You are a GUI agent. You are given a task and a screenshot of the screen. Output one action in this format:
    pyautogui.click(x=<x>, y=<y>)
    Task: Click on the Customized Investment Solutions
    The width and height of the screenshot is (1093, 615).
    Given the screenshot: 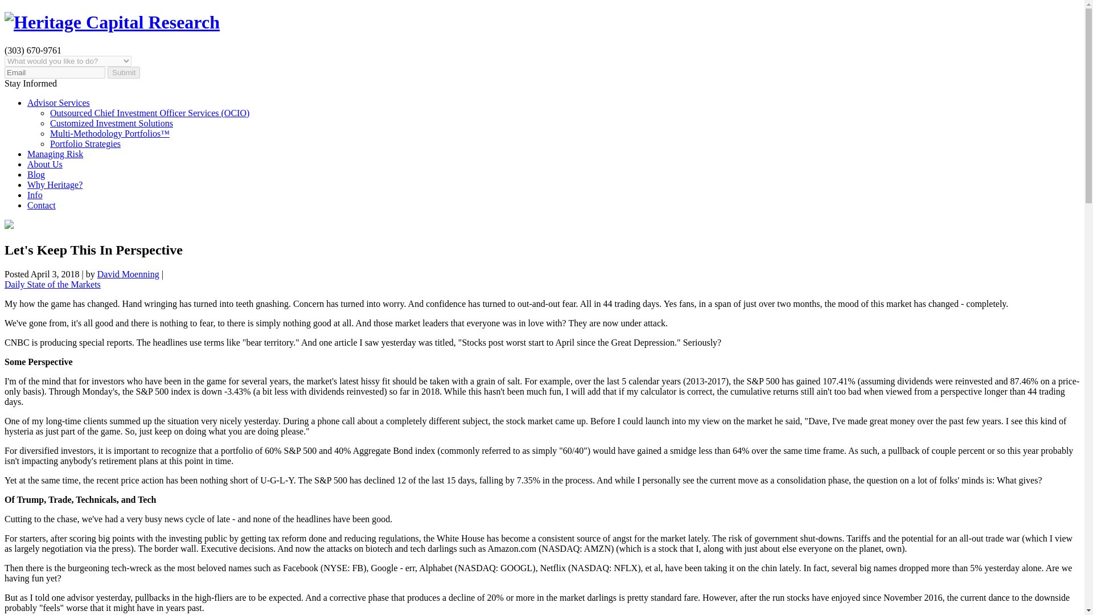 What is the action you would take?
    pyautogui.click(x=112, y=123)
    